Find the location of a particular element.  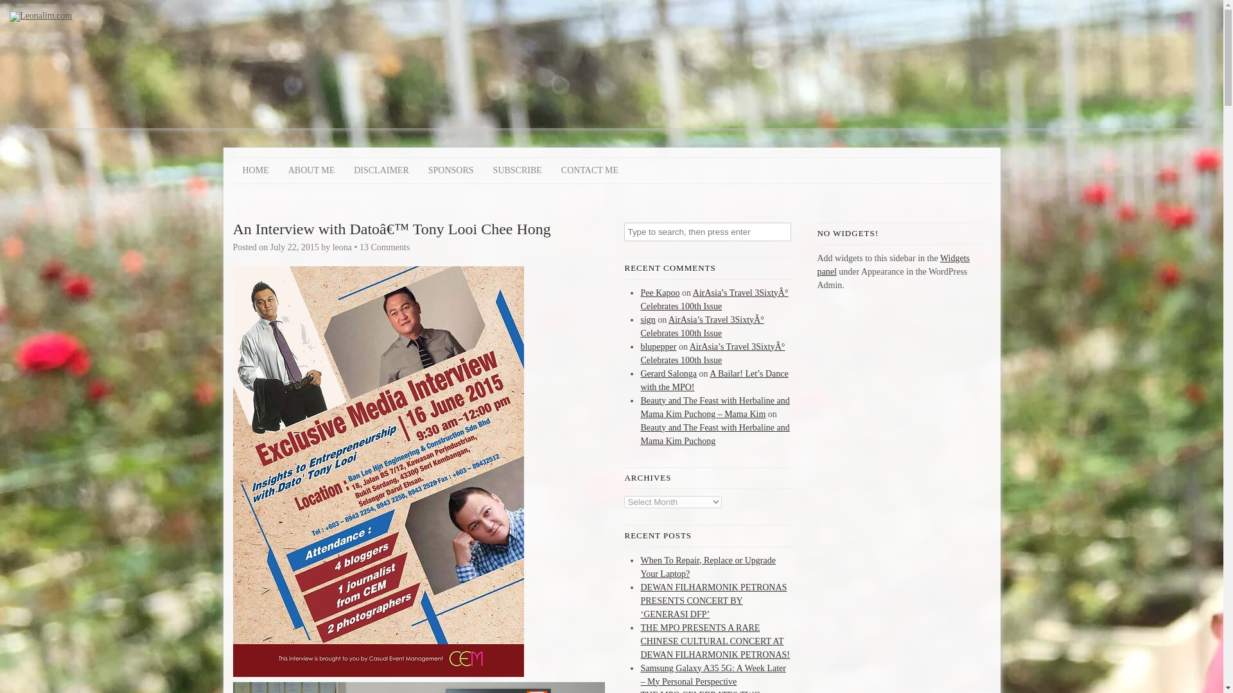

DISCLAIMER is located at coordinates (381, 171).